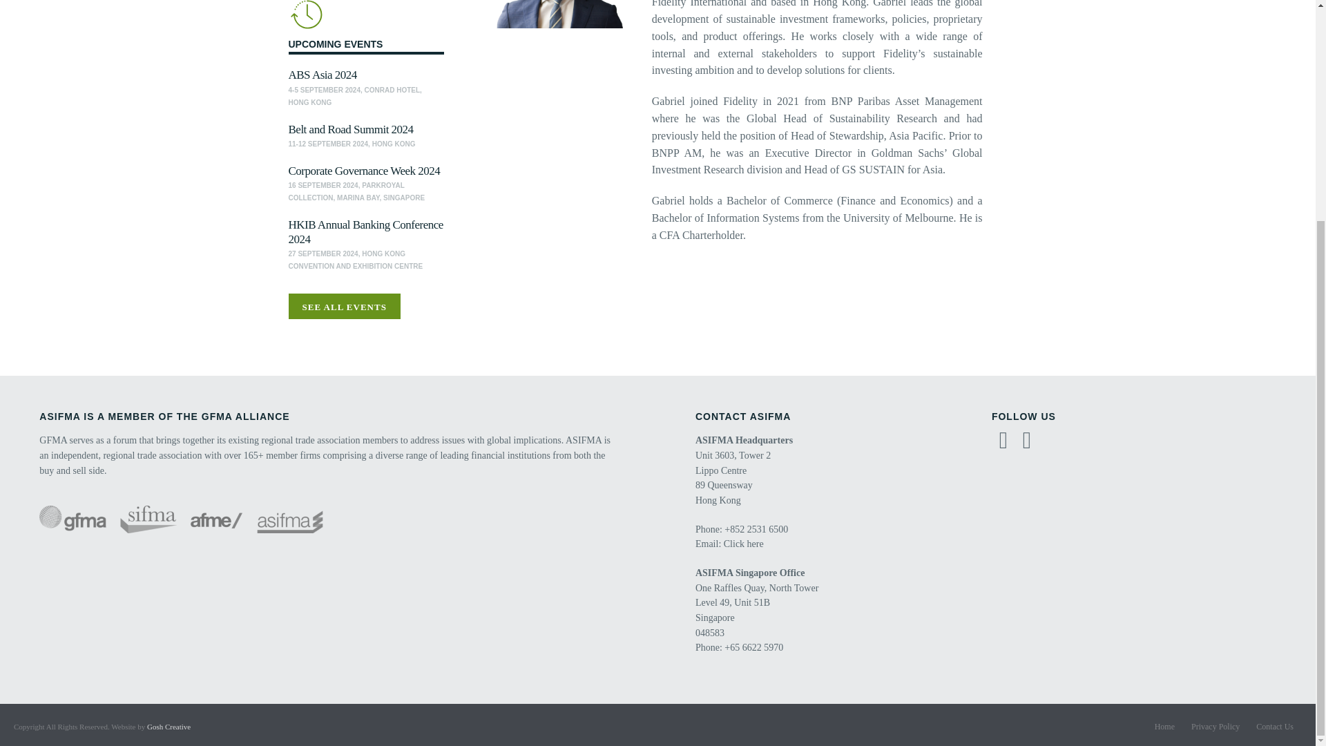 The image size is (1326, 746). Describe the element at coordinates (365, 171) in the screenshot. I see `Corporate Governance Week 2024` at that location.